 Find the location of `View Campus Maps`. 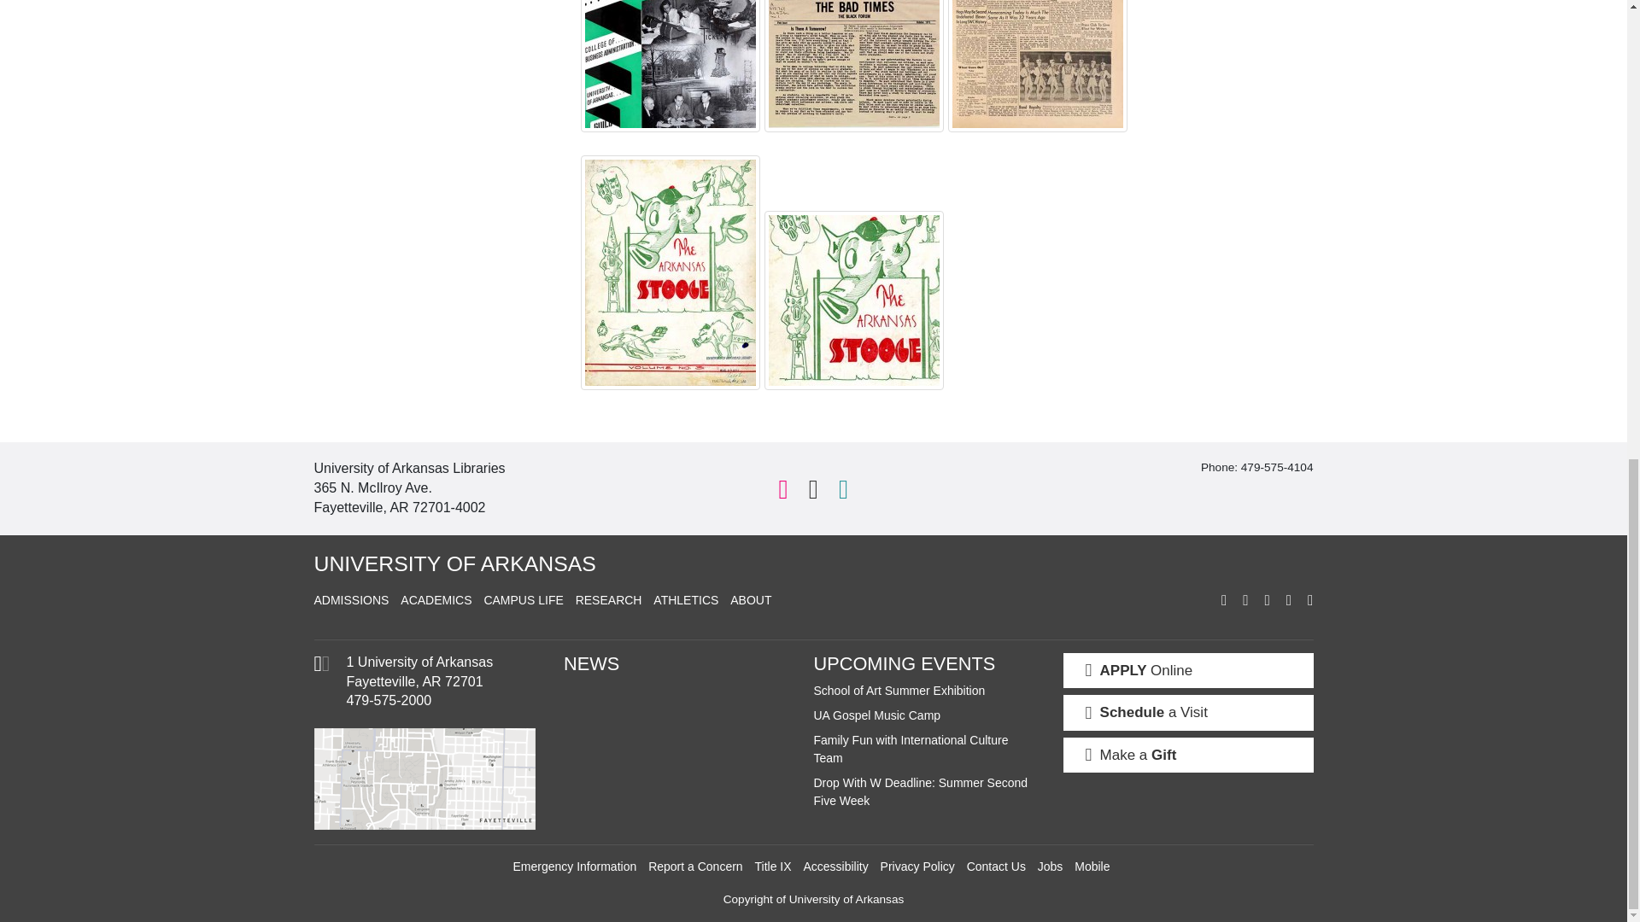

View Campus Maps is located at coordinates (427, 779).